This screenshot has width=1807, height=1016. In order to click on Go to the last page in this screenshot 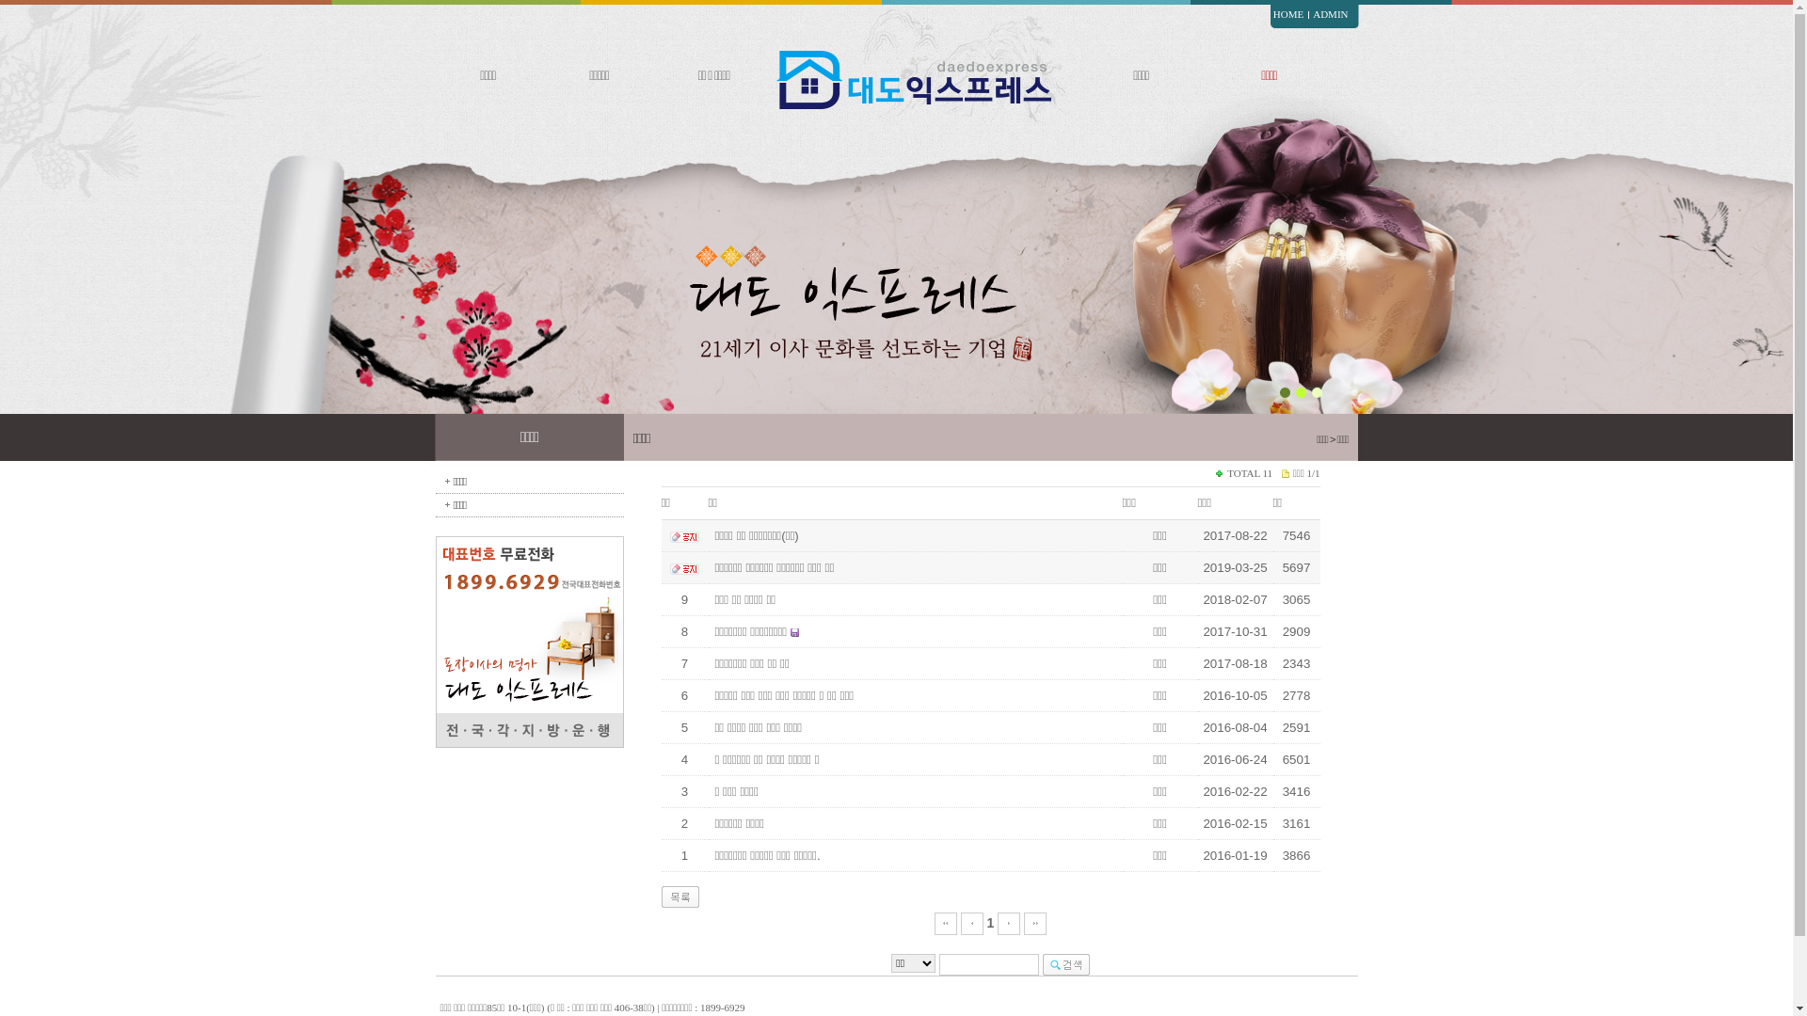, I will do `click(1035, 923)`.